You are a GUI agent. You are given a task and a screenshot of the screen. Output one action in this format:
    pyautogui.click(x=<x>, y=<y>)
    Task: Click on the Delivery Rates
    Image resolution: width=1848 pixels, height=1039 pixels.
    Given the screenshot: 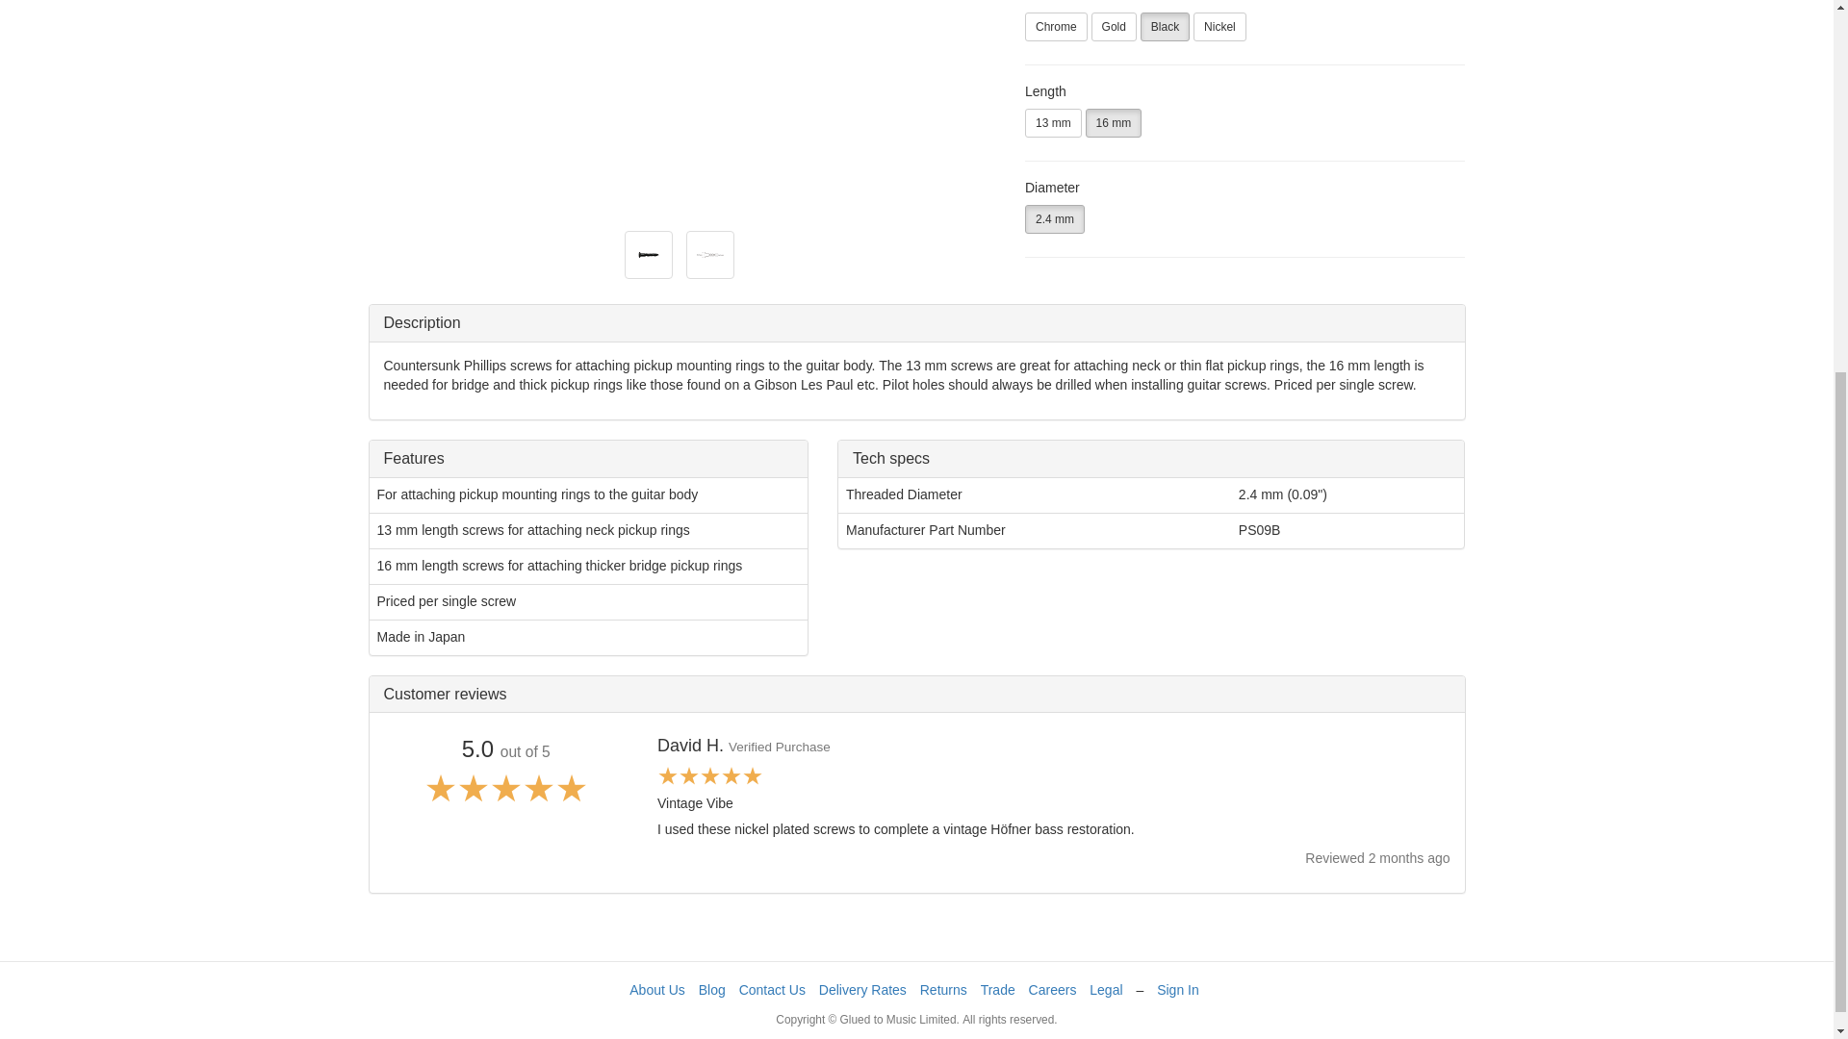 What is the action you would take?
    pyautogui.click(x=862, y=989)
    